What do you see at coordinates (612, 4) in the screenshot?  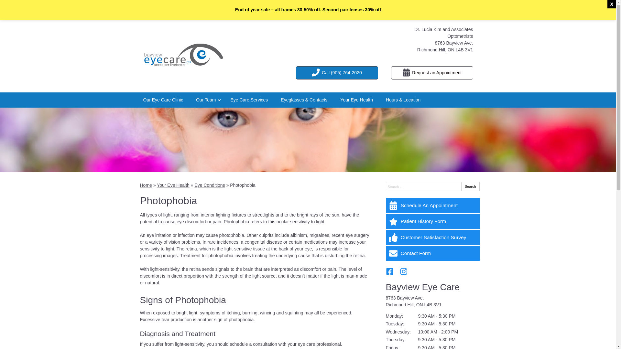 I see `x` at bounding box center [612, 4].